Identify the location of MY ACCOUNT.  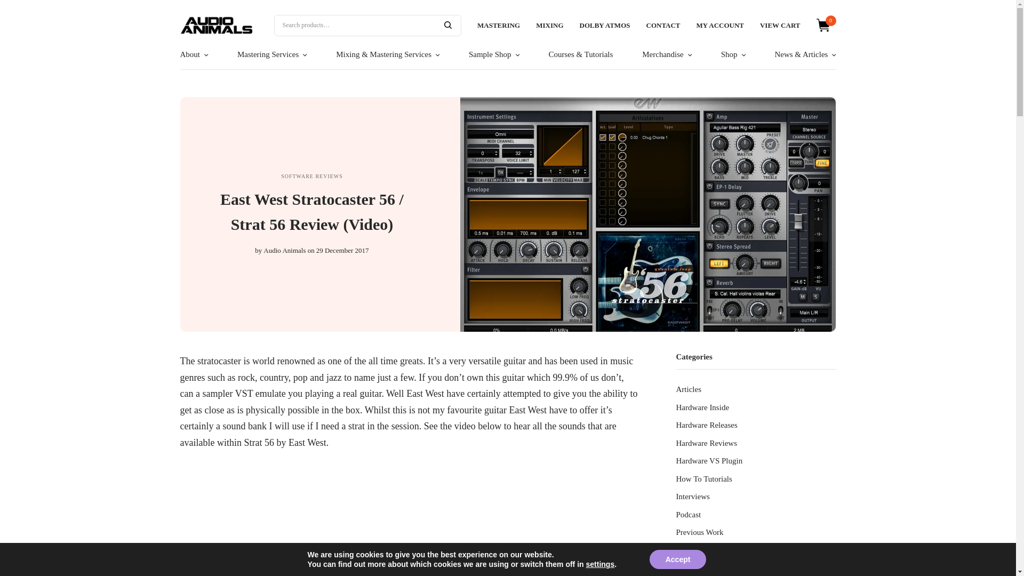
(720, 25).